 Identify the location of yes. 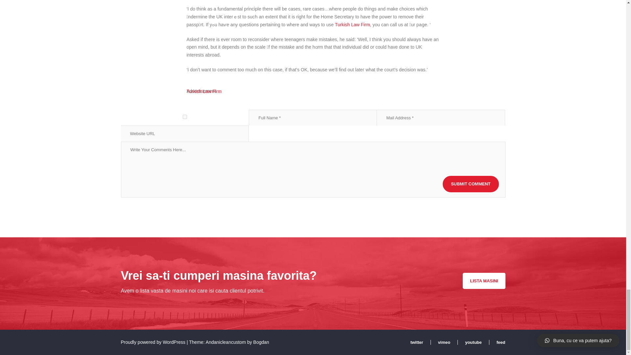
(185, 116).